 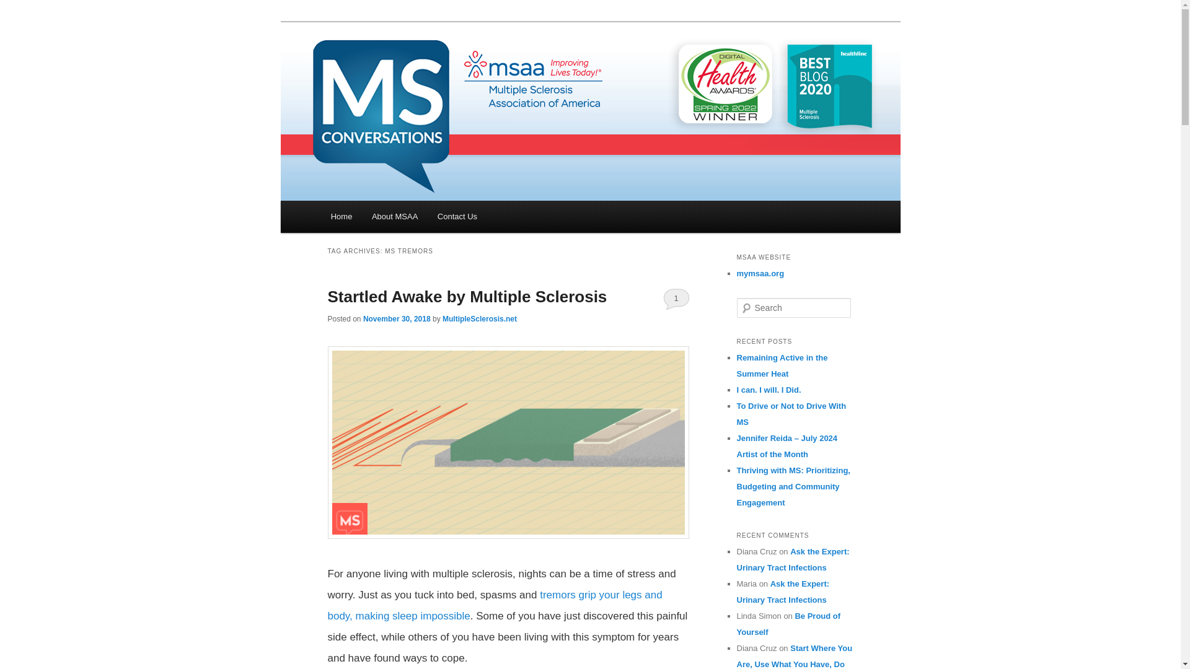 I want to click on Contact Us, so click(x=457, y=217).